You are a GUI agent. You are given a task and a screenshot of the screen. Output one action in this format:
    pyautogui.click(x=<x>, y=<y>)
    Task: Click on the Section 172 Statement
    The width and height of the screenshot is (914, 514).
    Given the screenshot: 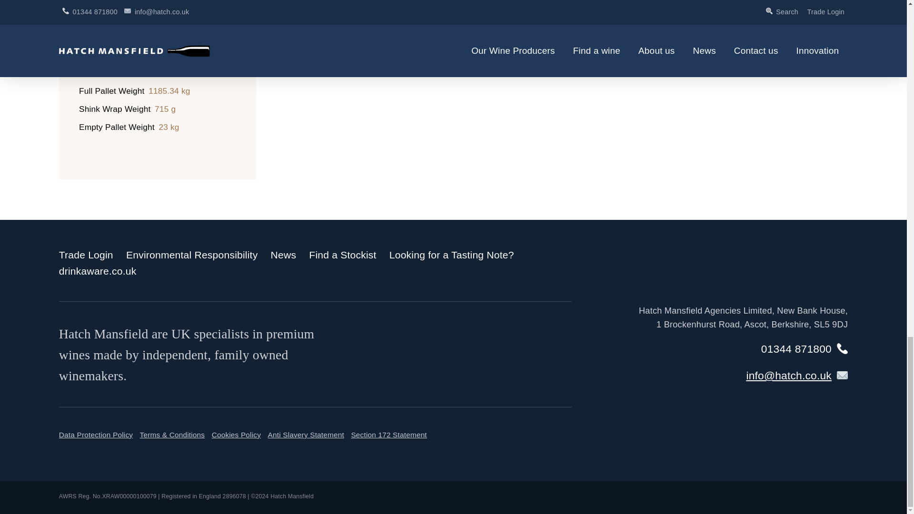 What is the action you would take?
    pyautogui.click(x=388, y=435)
    